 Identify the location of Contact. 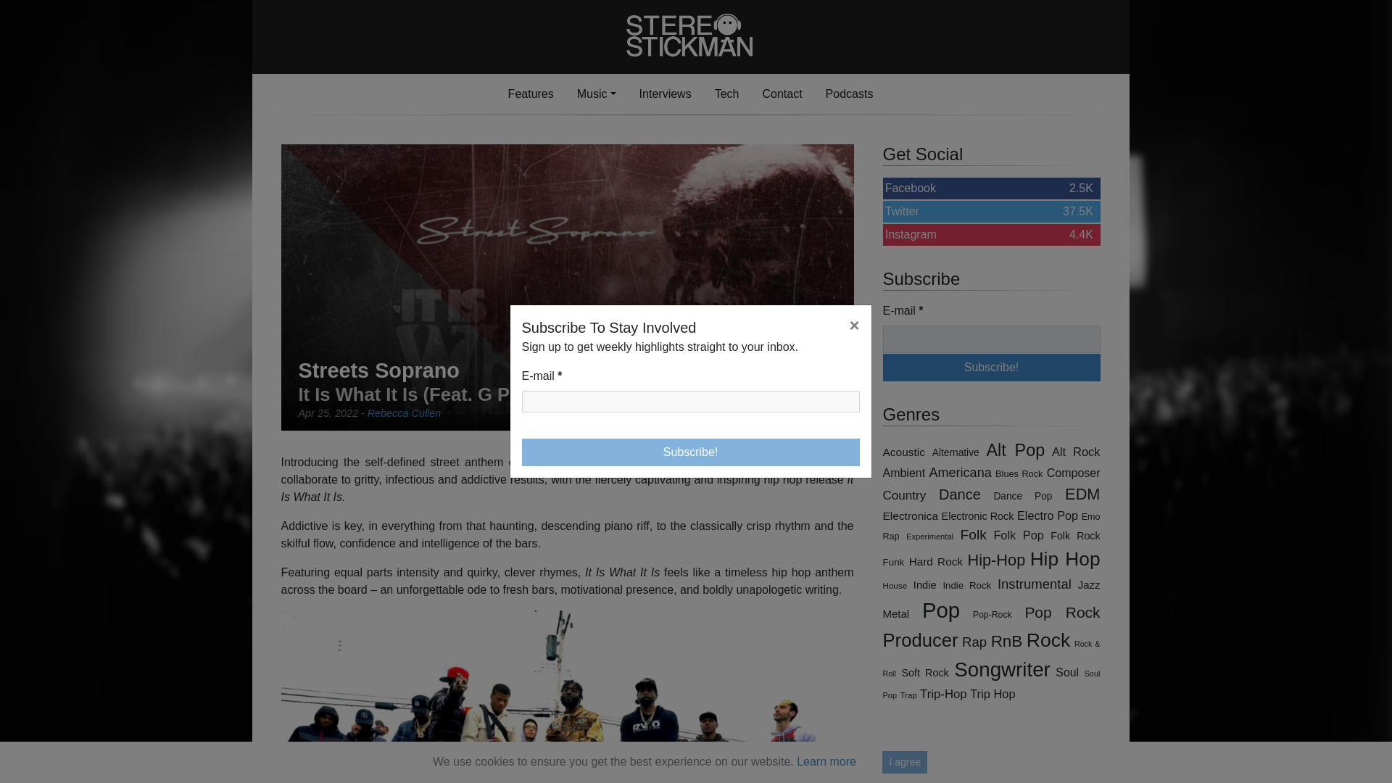
(596, 94).